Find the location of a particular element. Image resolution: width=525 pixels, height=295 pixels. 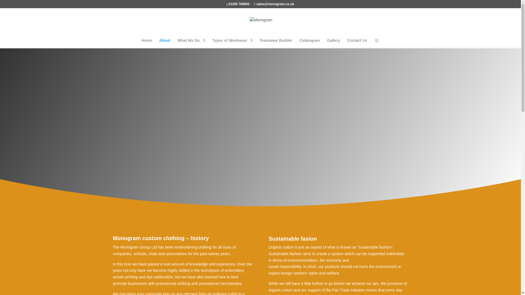

Catalogues is located at coordinates (310, 43).